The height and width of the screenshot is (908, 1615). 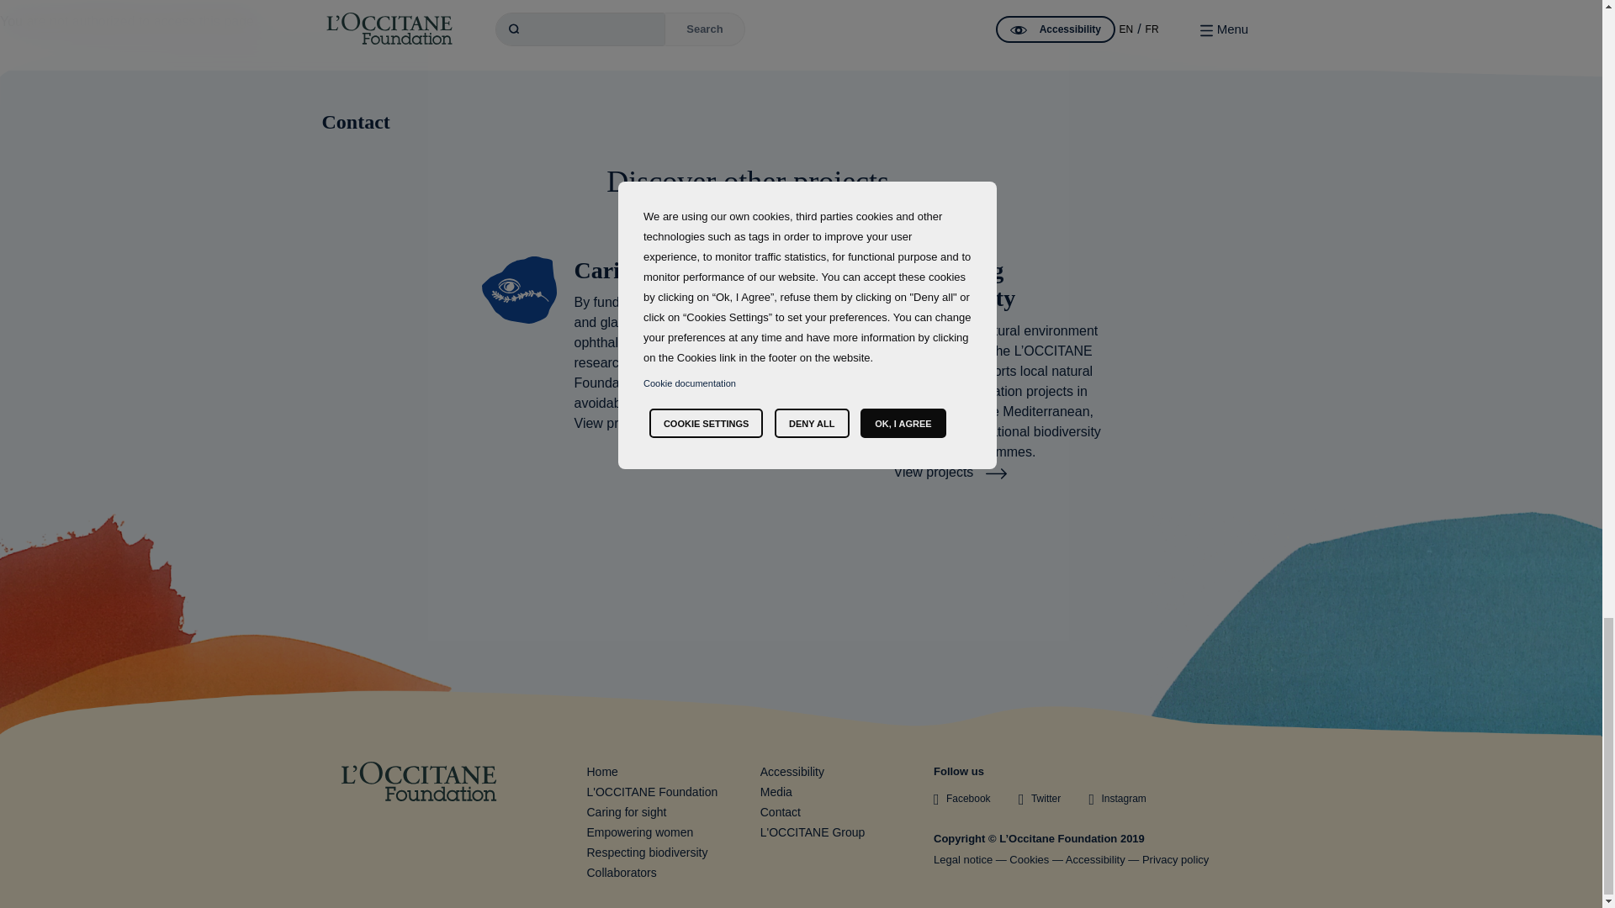 I want to click on View Caring for Sight projects, so click(x=630, y=422).